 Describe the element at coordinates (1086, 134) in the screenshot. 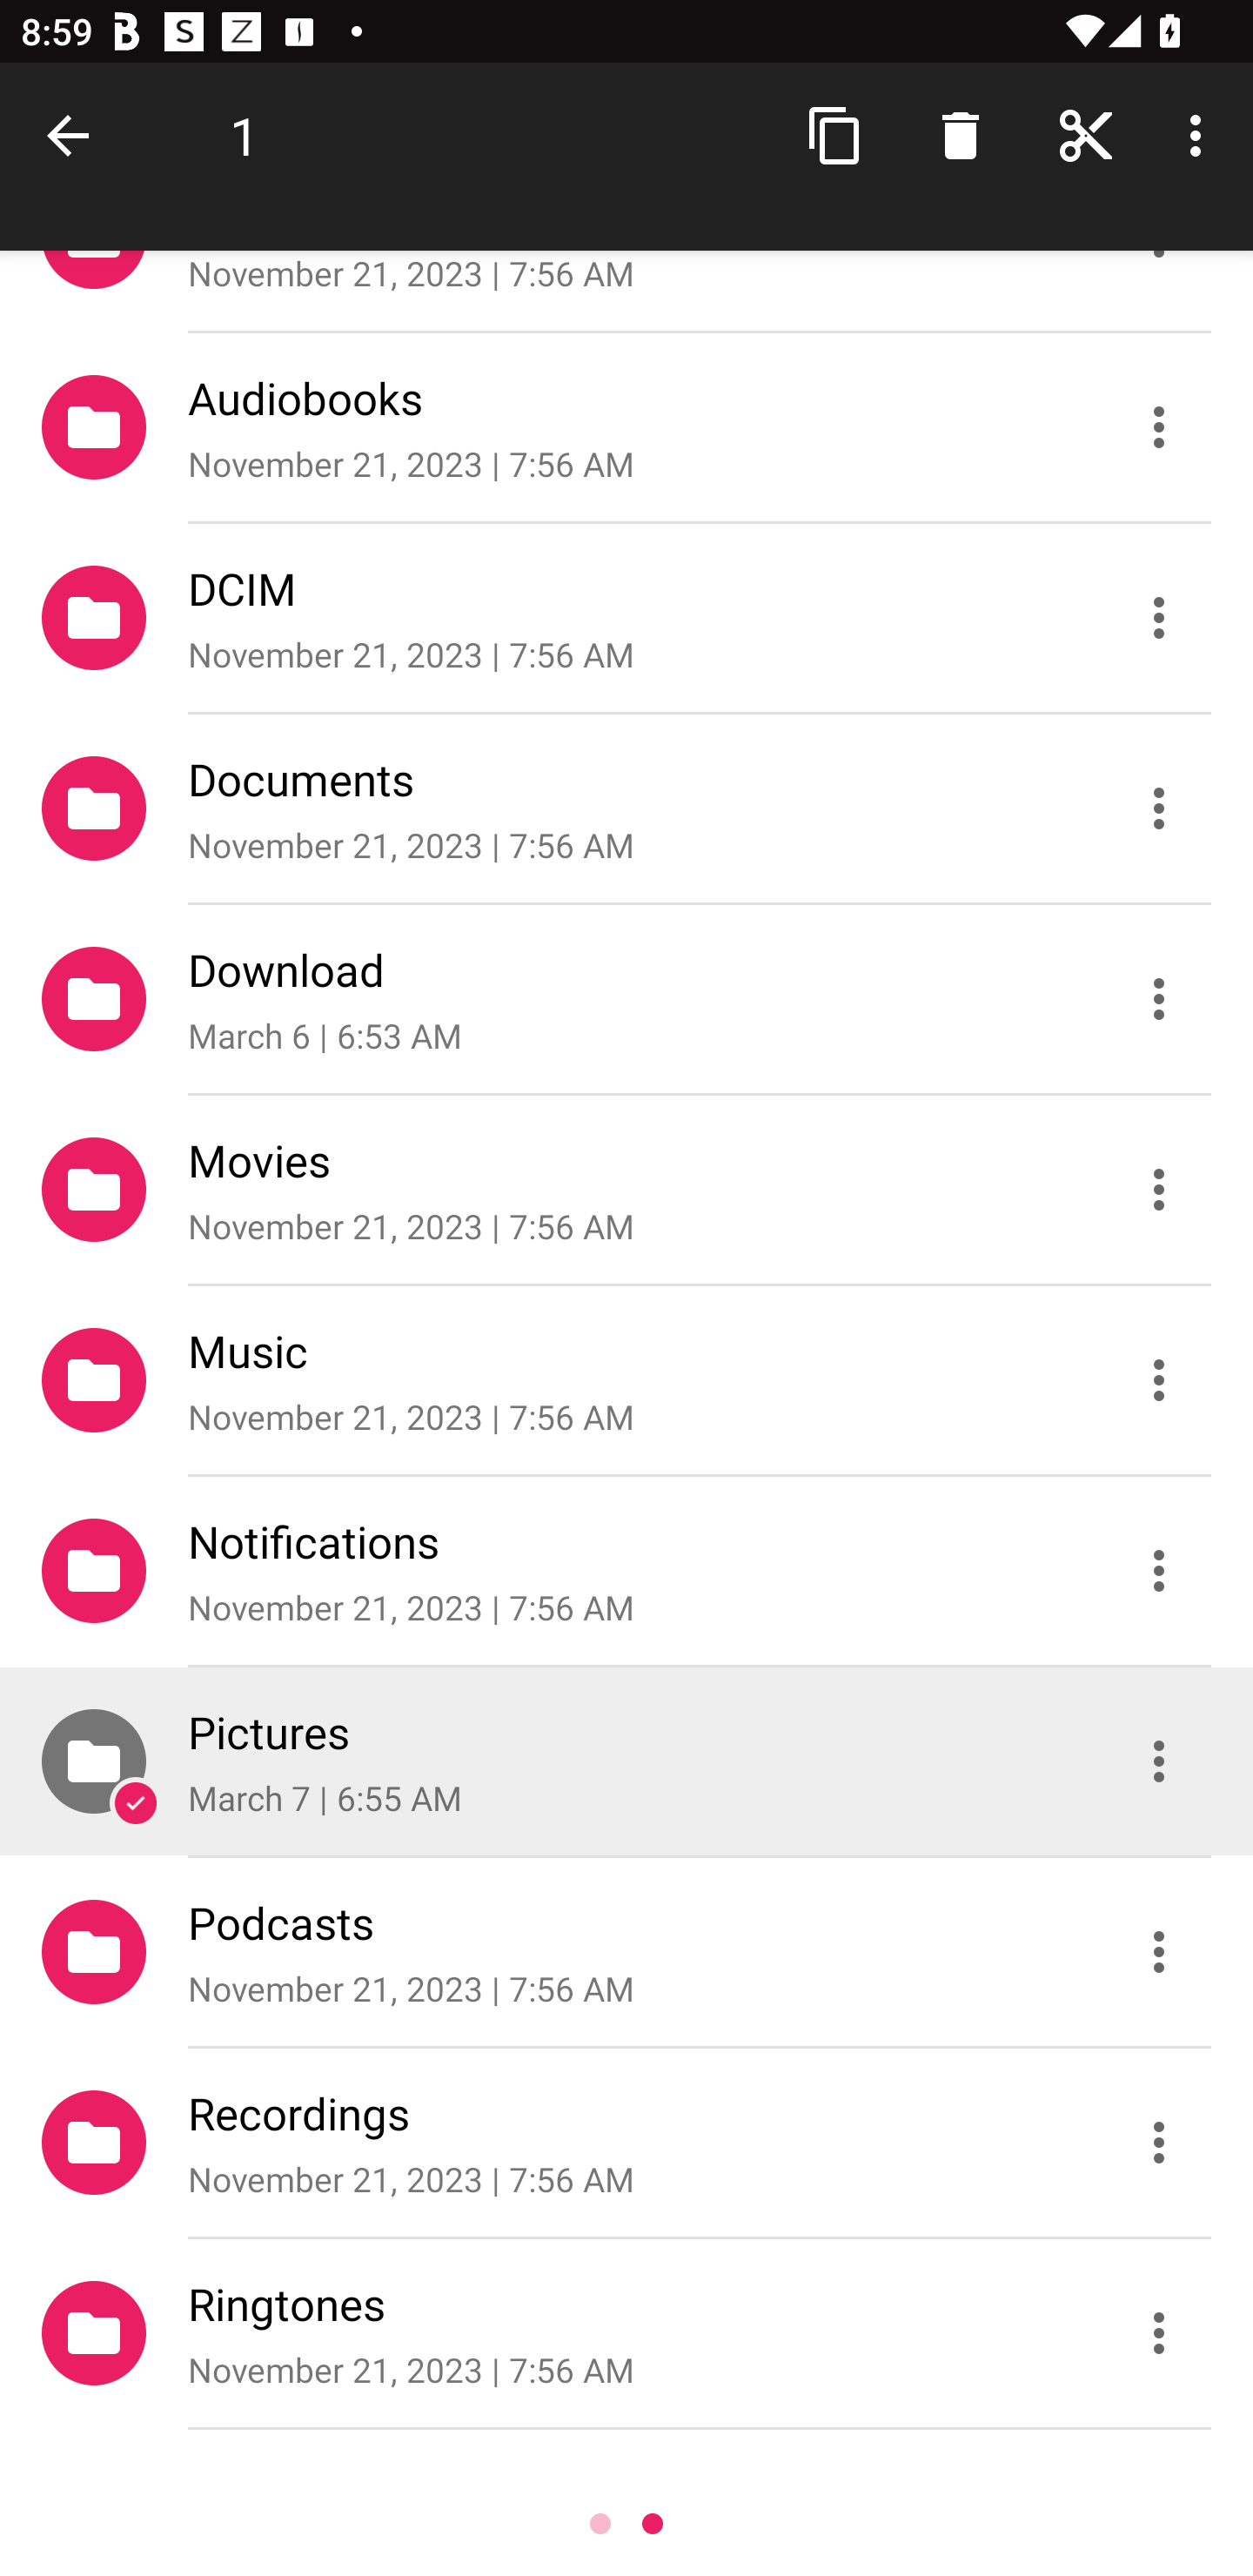

I see `Cut` at that location.